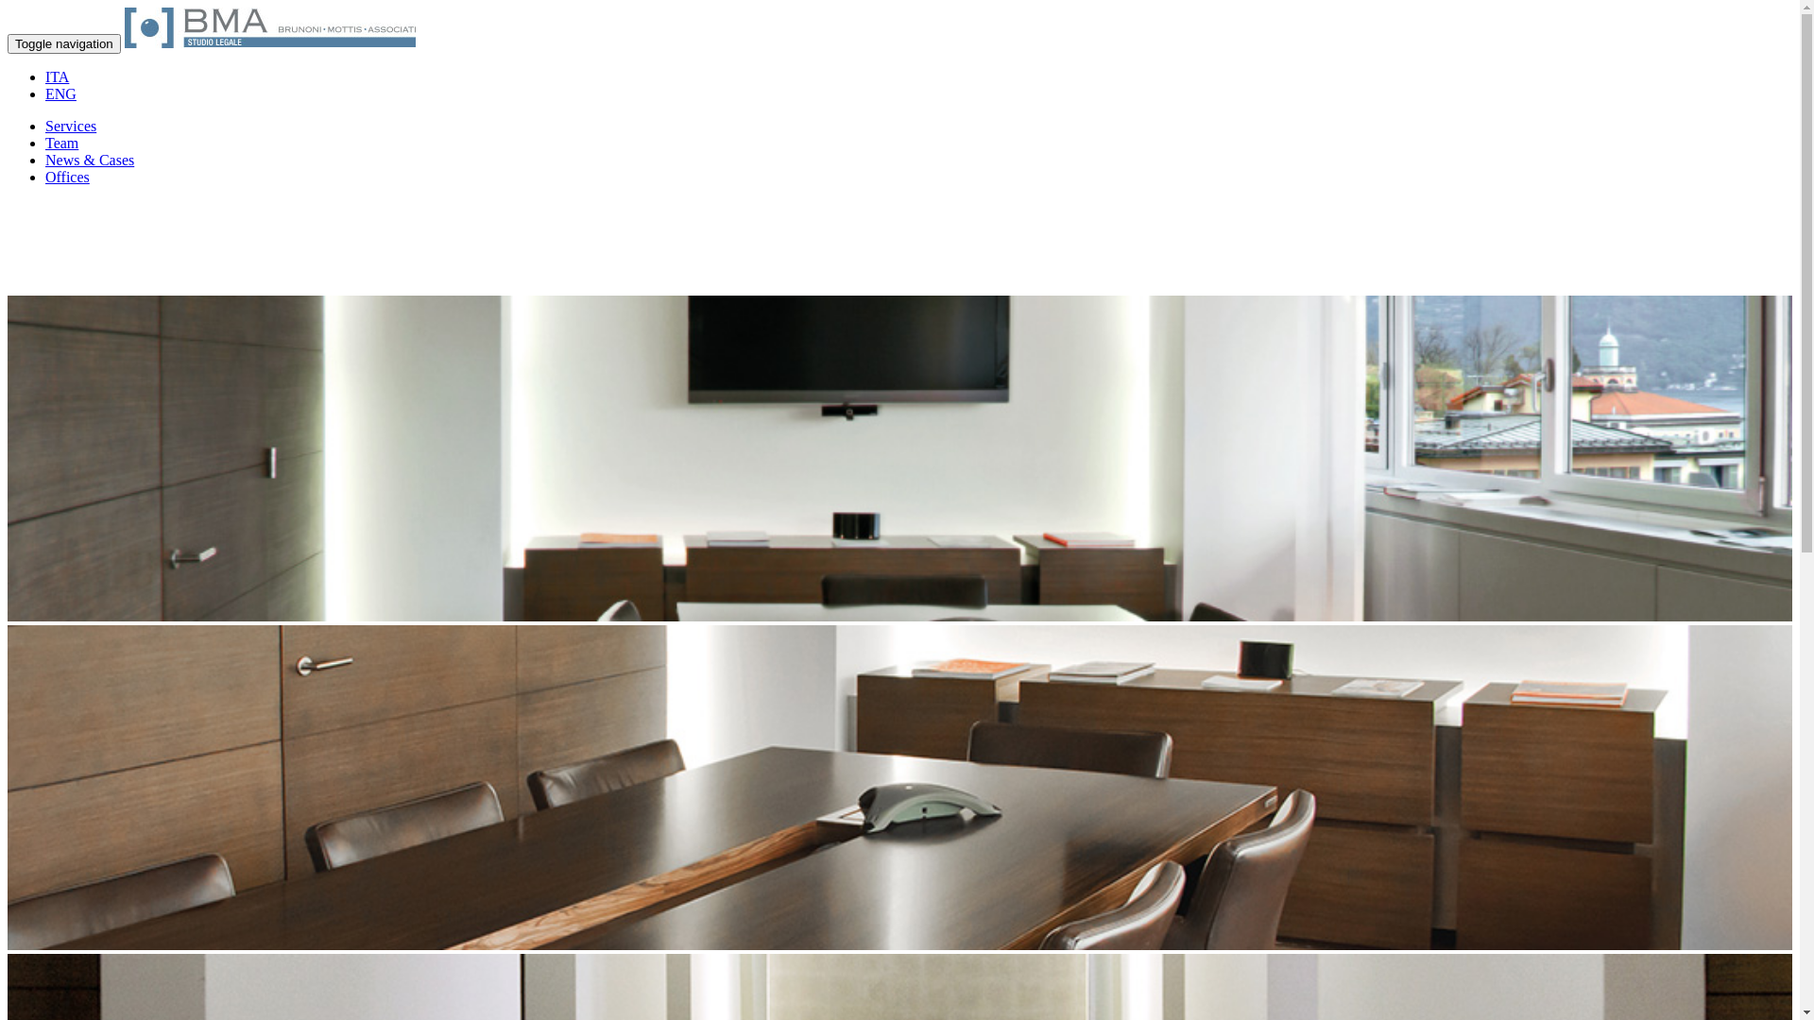 The image size is (1814, 1020). What do you see at coordinates (57, 77) in the screenshot?
I see `ITA` at bounding box center [57, 77].